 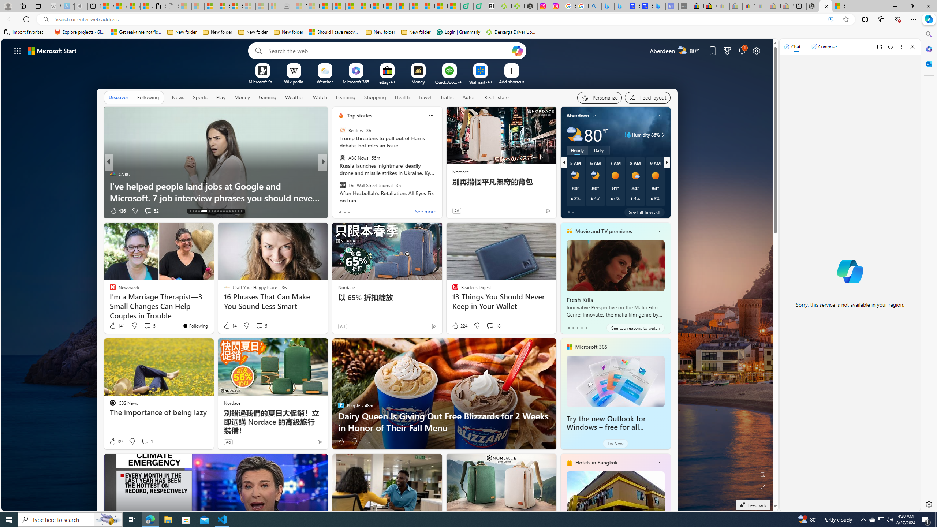 I want to click on Top Stories - MSN - Sleeping, so click(x=301, y=6).